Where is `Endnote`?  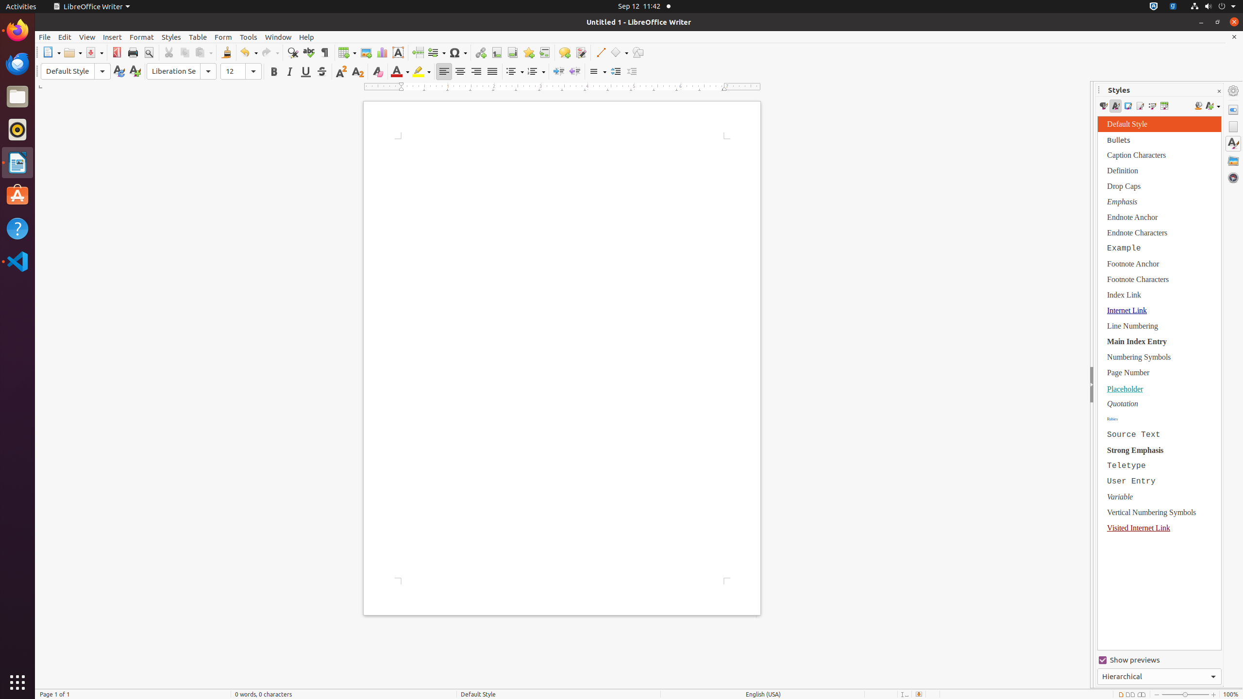 Endnote is located at coordinates (513, 52).